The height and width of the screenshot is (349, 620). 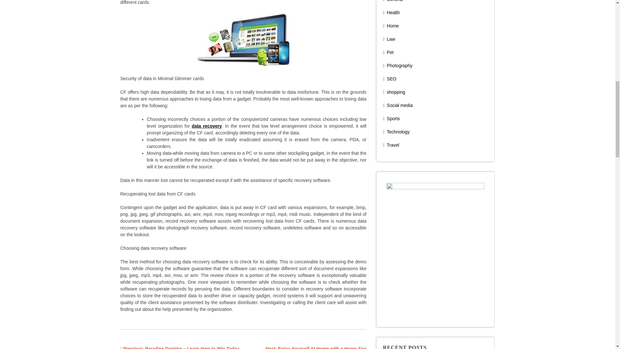 I want to click on Sports, so click(x=393, y=118).